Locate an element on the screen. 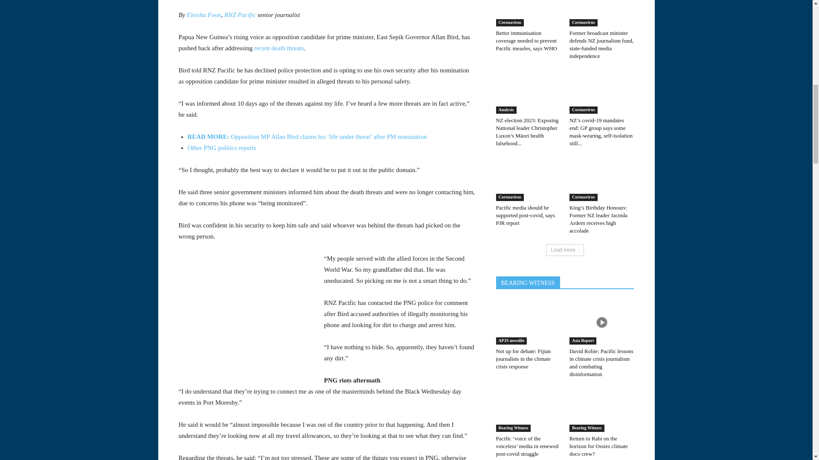 Image resolution: width=819 pixels, height=460 pixels. Malaysia is located at coordinates (79, 182).